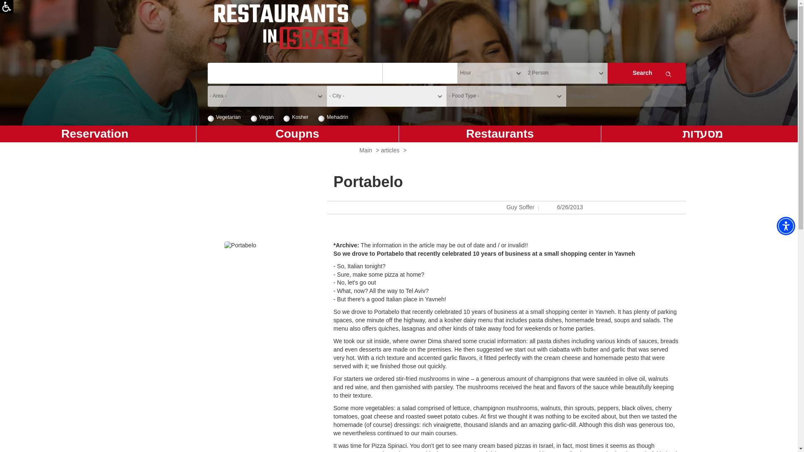  I want to click on Reservation, so click(98, 134).